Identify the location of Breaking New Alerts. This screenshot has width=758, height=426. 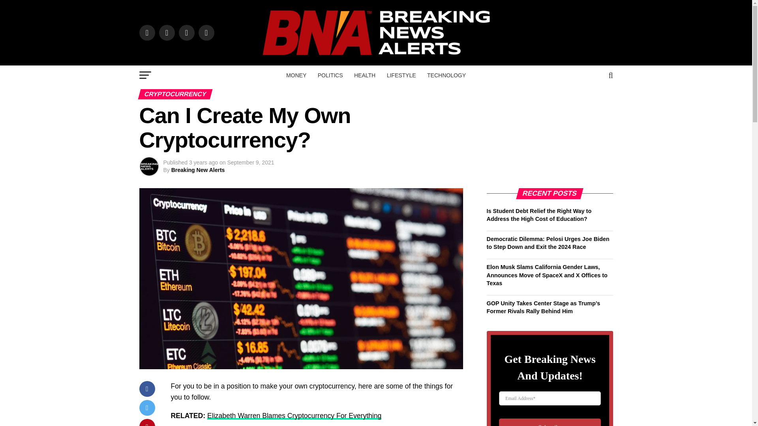
(198, 170).